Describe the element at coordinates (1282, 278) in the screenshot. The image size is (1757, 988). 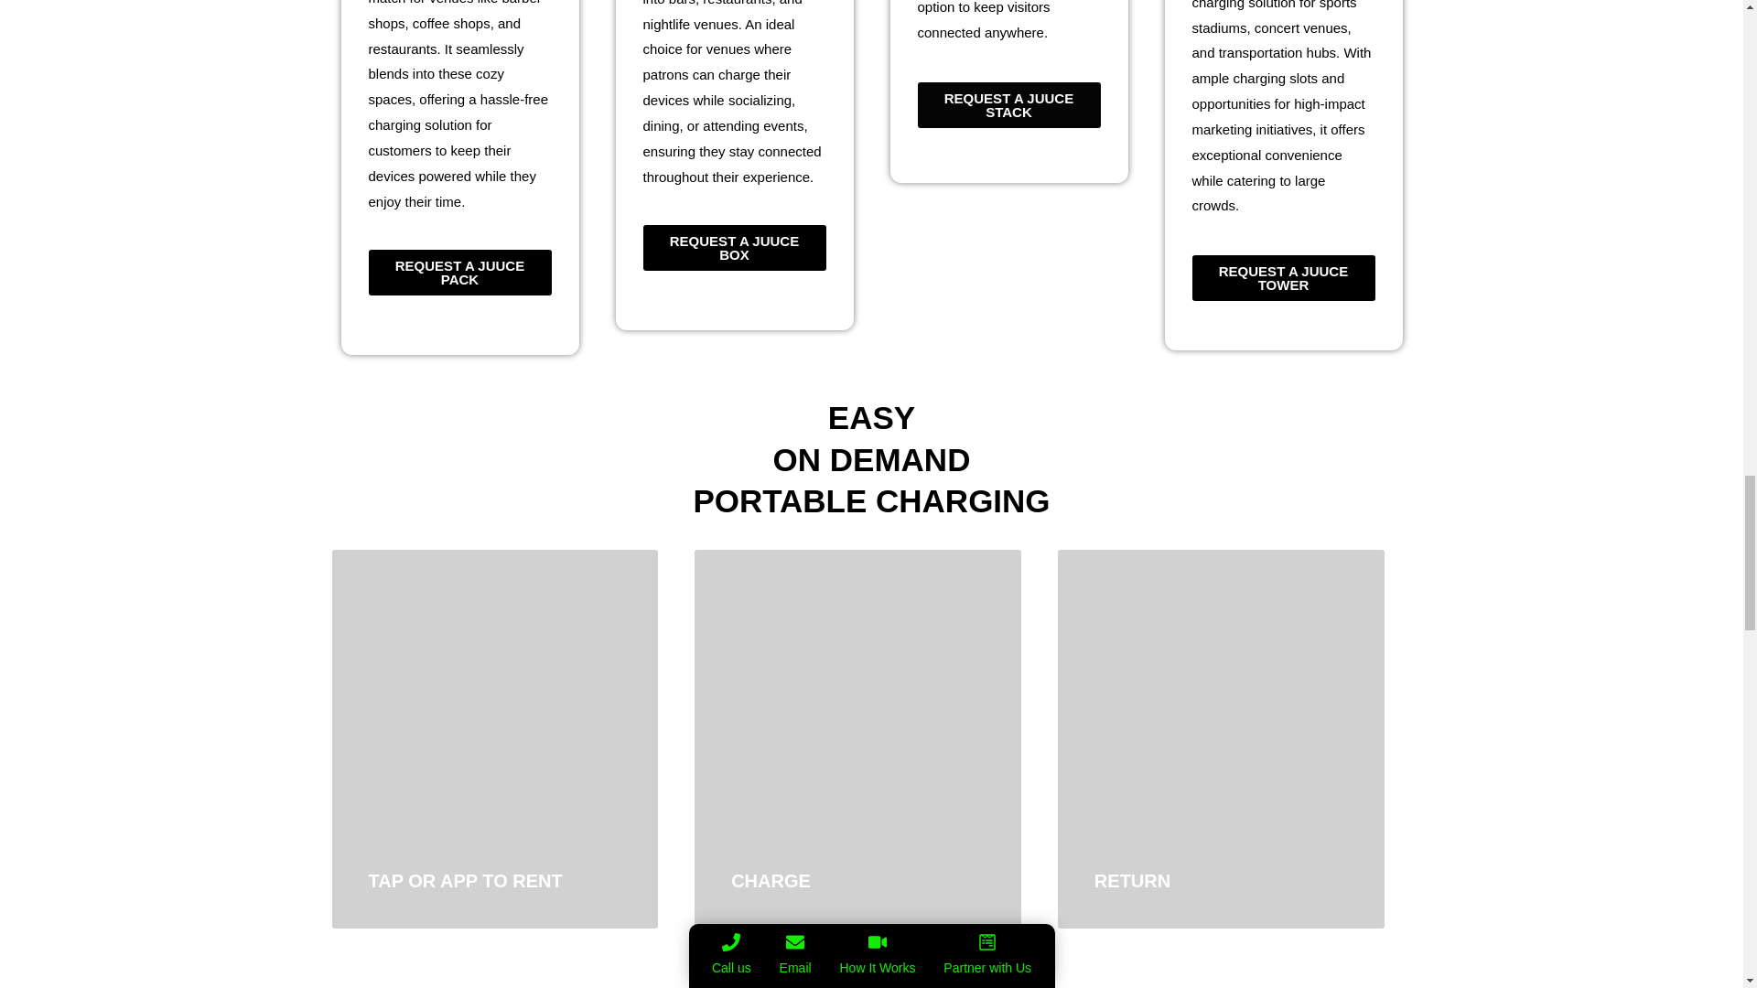
I see `REQUEST A JUUCE TOWER` at that location.